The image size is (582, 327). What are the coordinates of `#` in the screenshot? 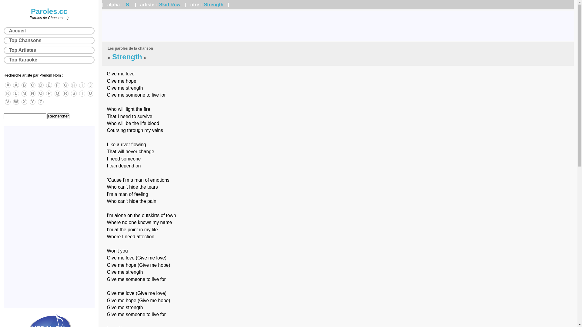 It's located at (8, 85).